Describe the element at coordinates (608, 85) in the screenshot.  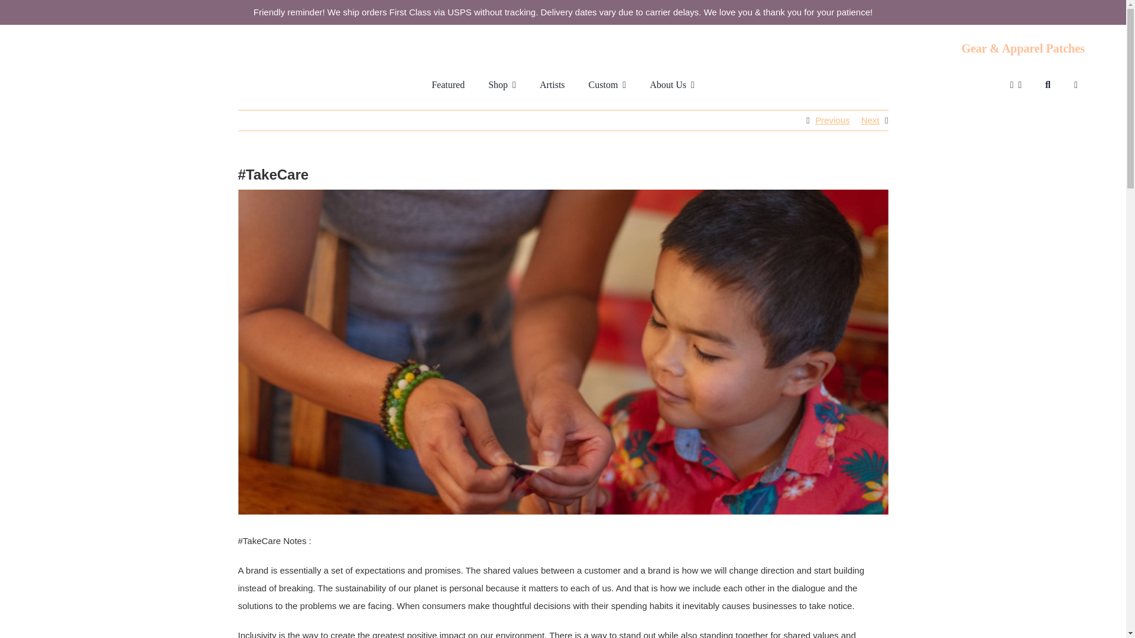
I see `Custom` at that location.